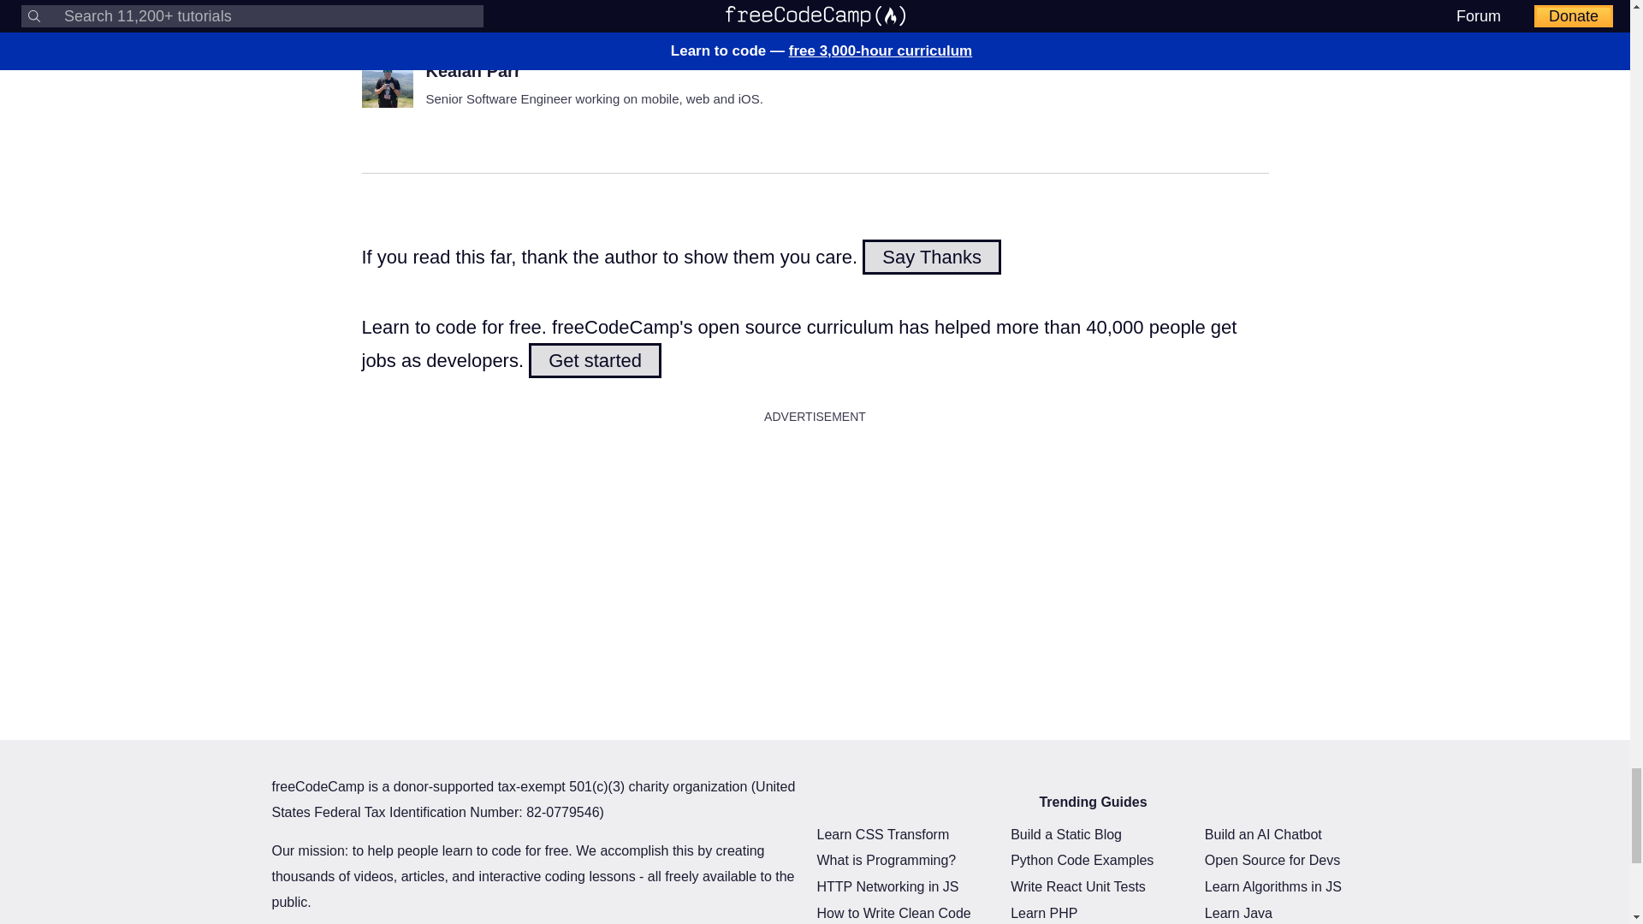  Describe the element at coordinates (1238, 913) in the screenshot. I see `Learn Java` at that location.